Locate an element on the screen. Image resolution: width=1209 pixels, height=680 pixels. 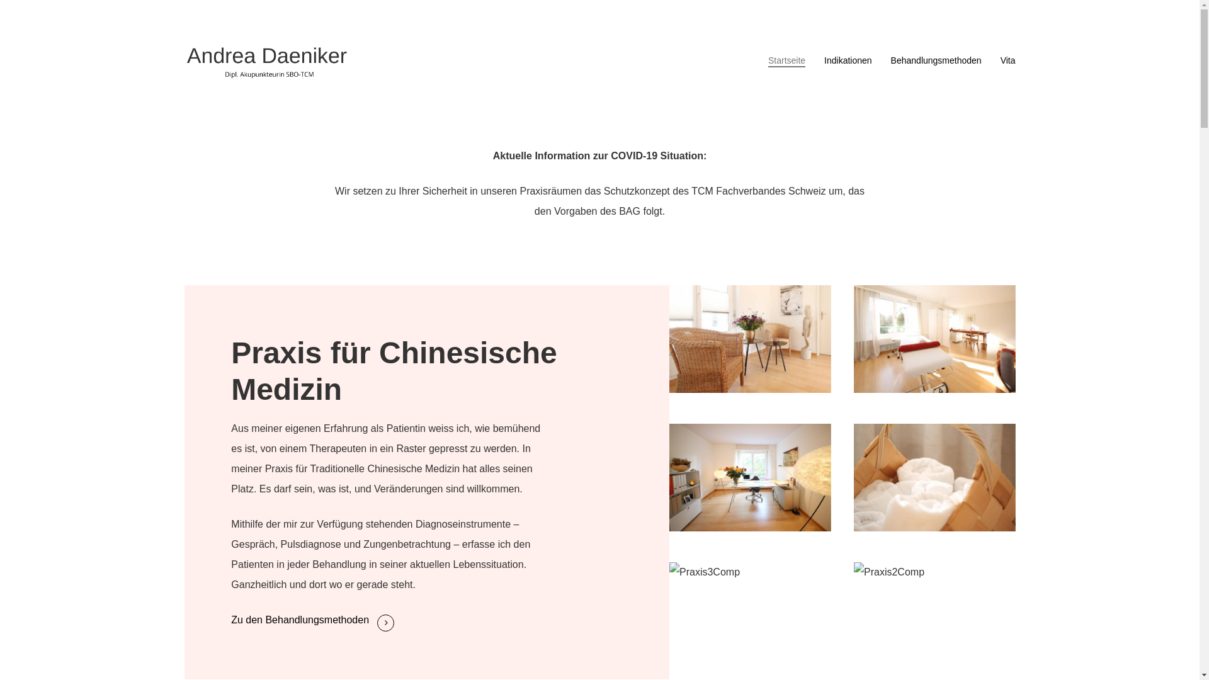
Kontakt is located at coordinates (564, 591).